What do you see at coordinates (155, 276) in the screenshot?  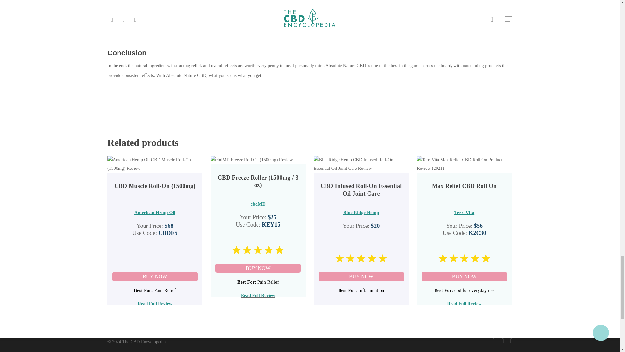 I see `American Hemp Oil Muscle Gel Roll-On` at bounding box center [155, 276].